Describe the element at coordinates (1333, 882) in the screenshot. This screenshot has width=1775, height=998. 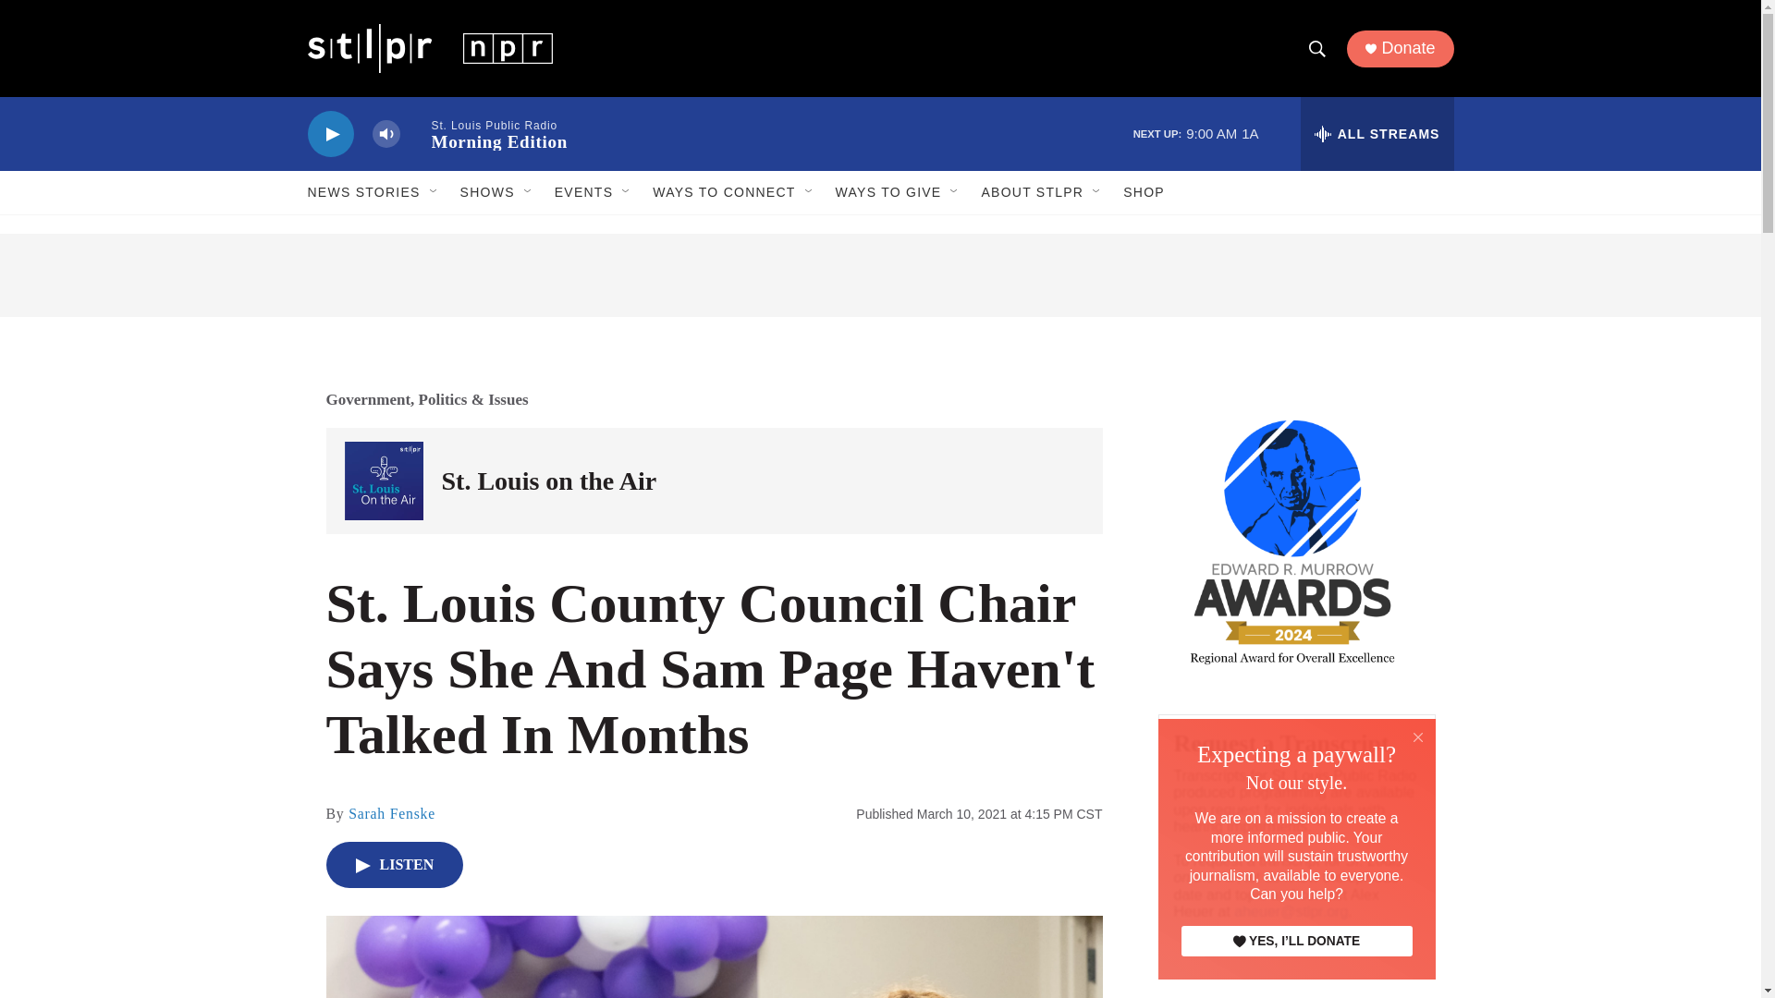
I see `3rd party ad content` at that location.